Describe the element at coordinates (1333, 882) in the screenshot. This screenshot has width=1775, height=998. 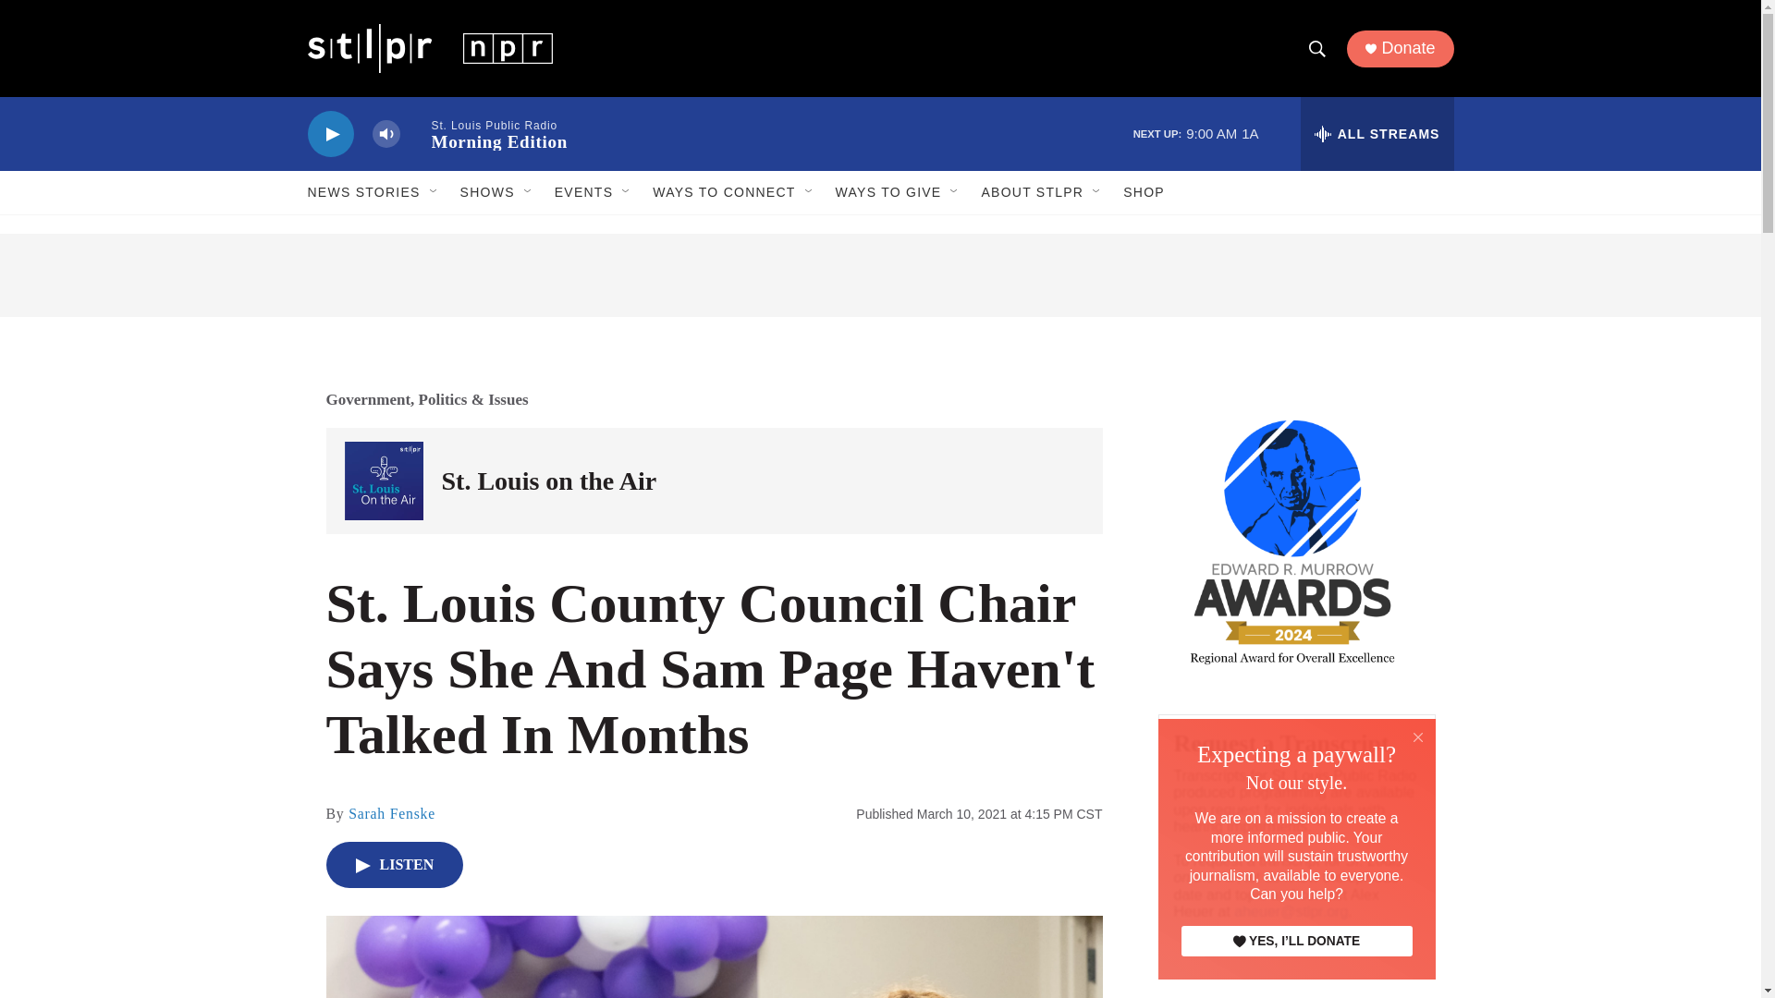
I see `3rd party ad content` at that location.